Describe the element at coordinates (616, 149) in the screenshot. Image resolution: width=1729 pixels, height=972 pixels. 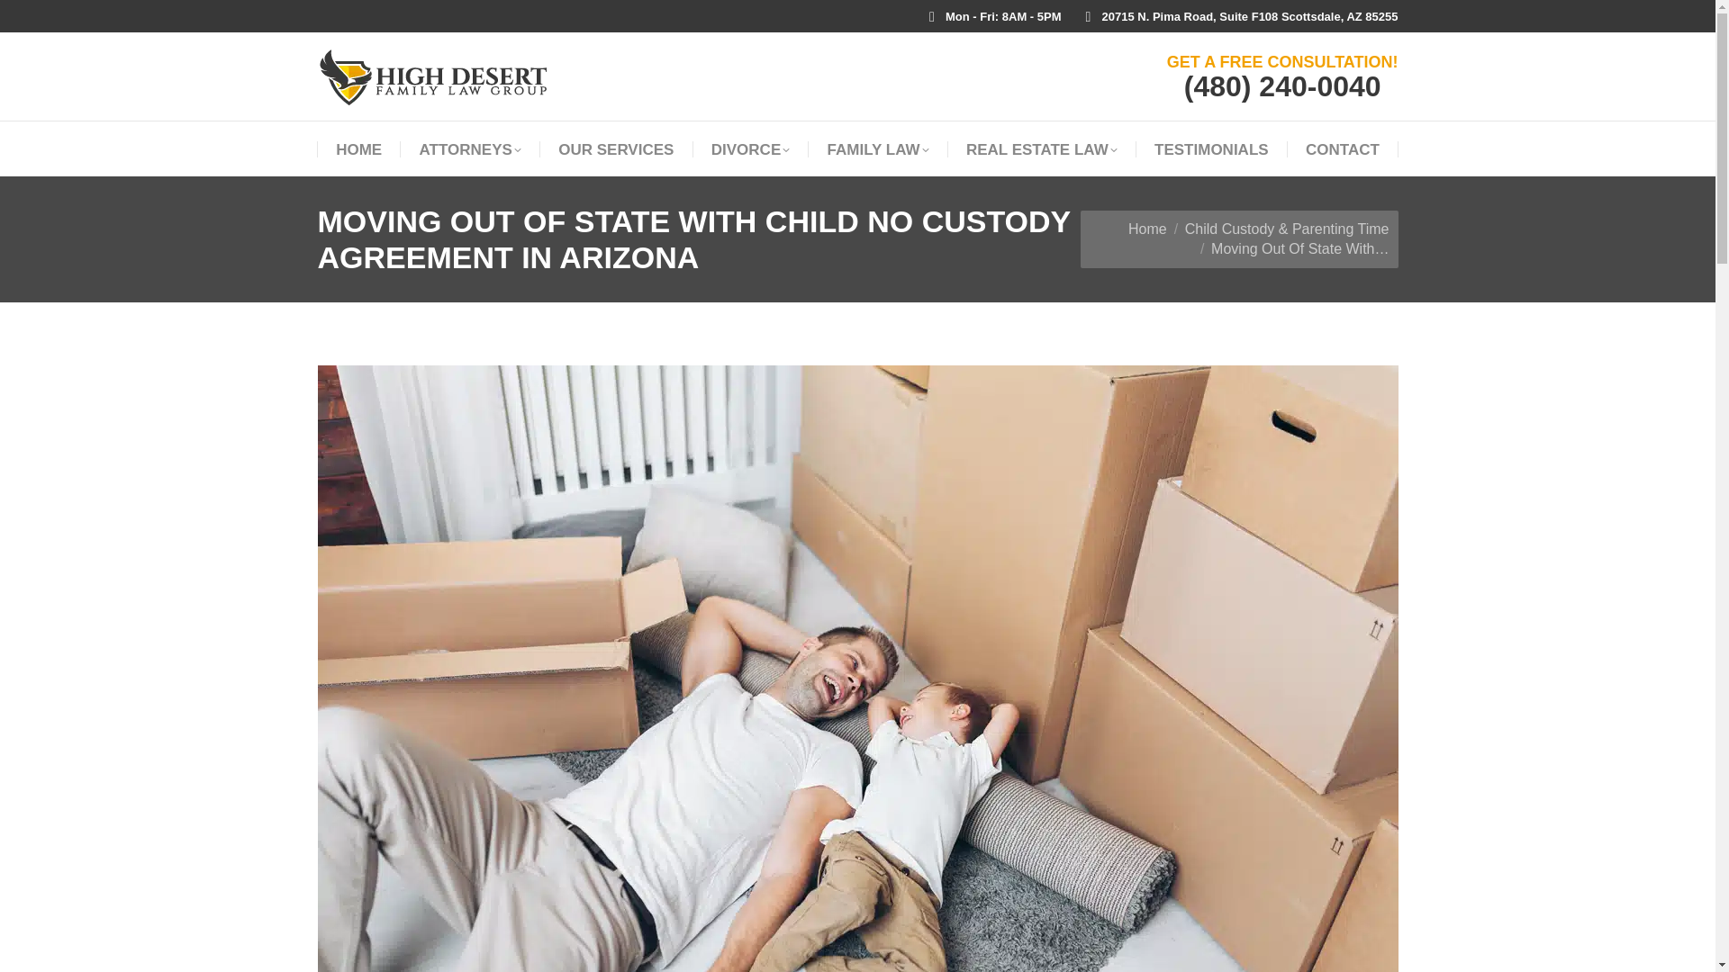
I see `OUR SERVICES` at that location.